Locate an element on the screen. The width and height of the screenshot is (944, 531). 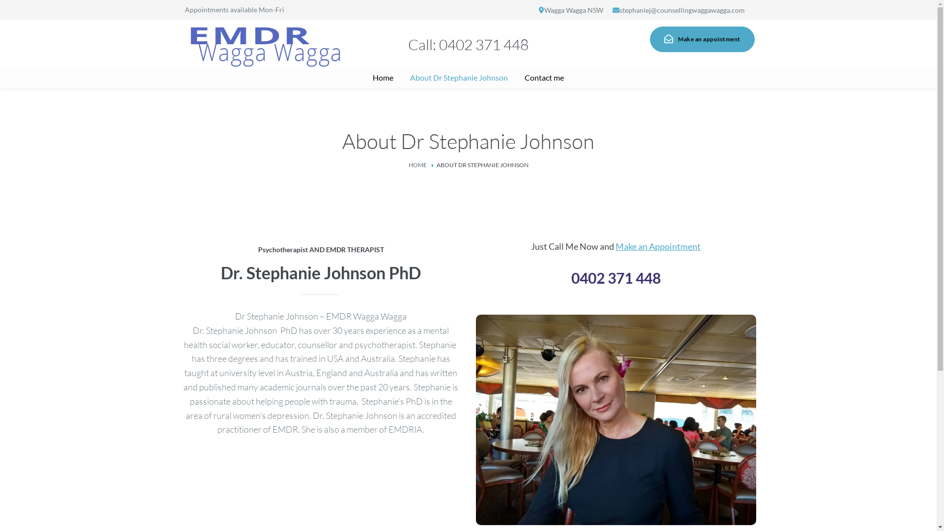
Home is located at coordinates (383, 78).